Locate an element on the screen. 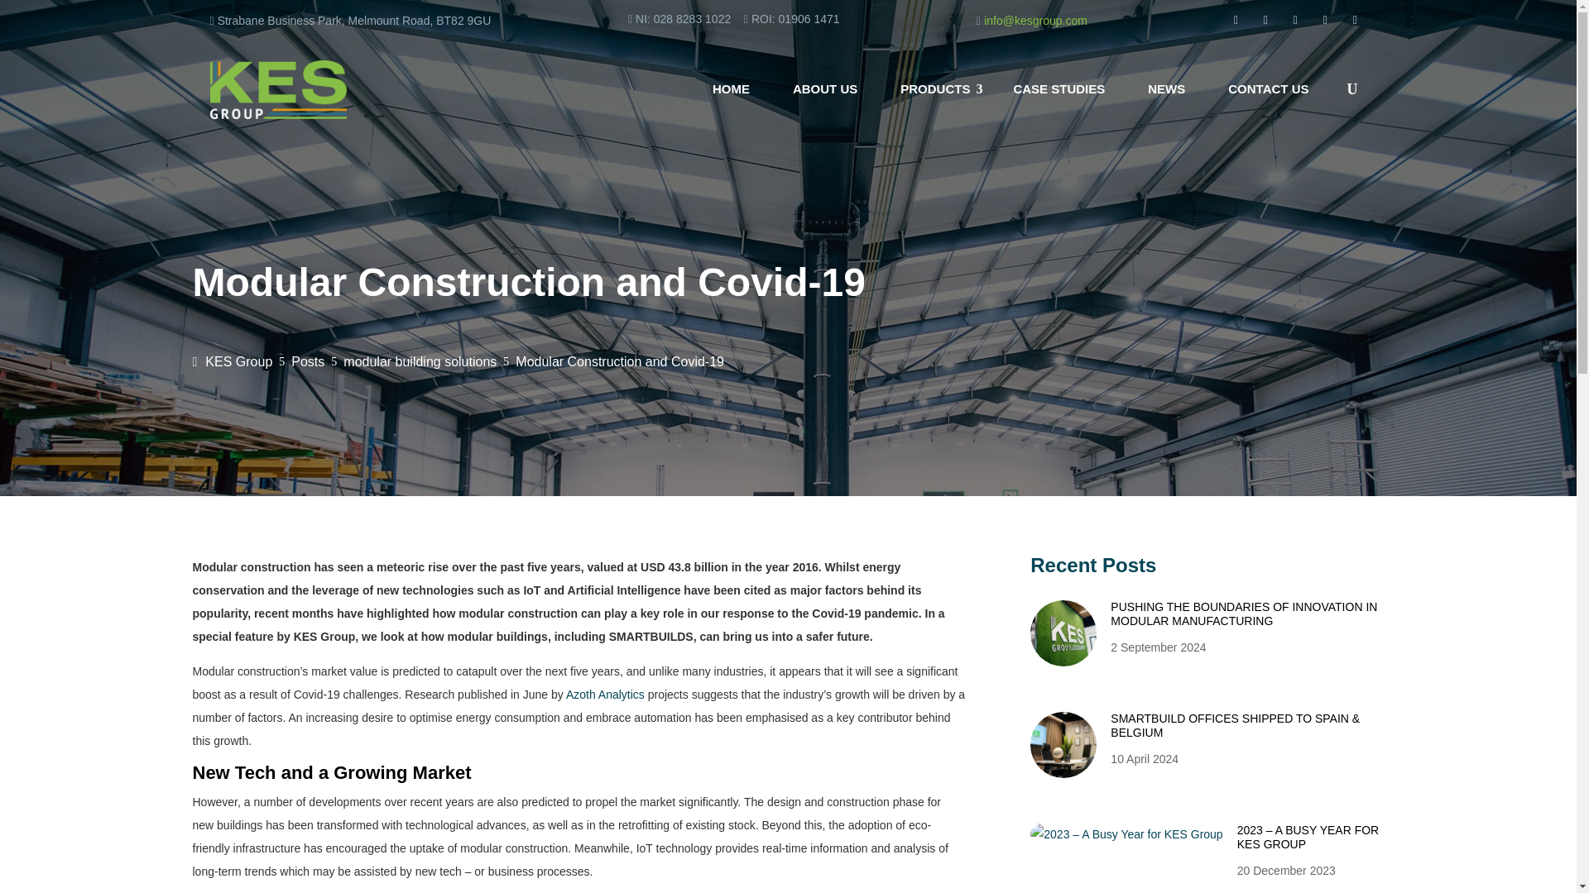  Follow on LinkedIn is located at coordinates (1324, 20).